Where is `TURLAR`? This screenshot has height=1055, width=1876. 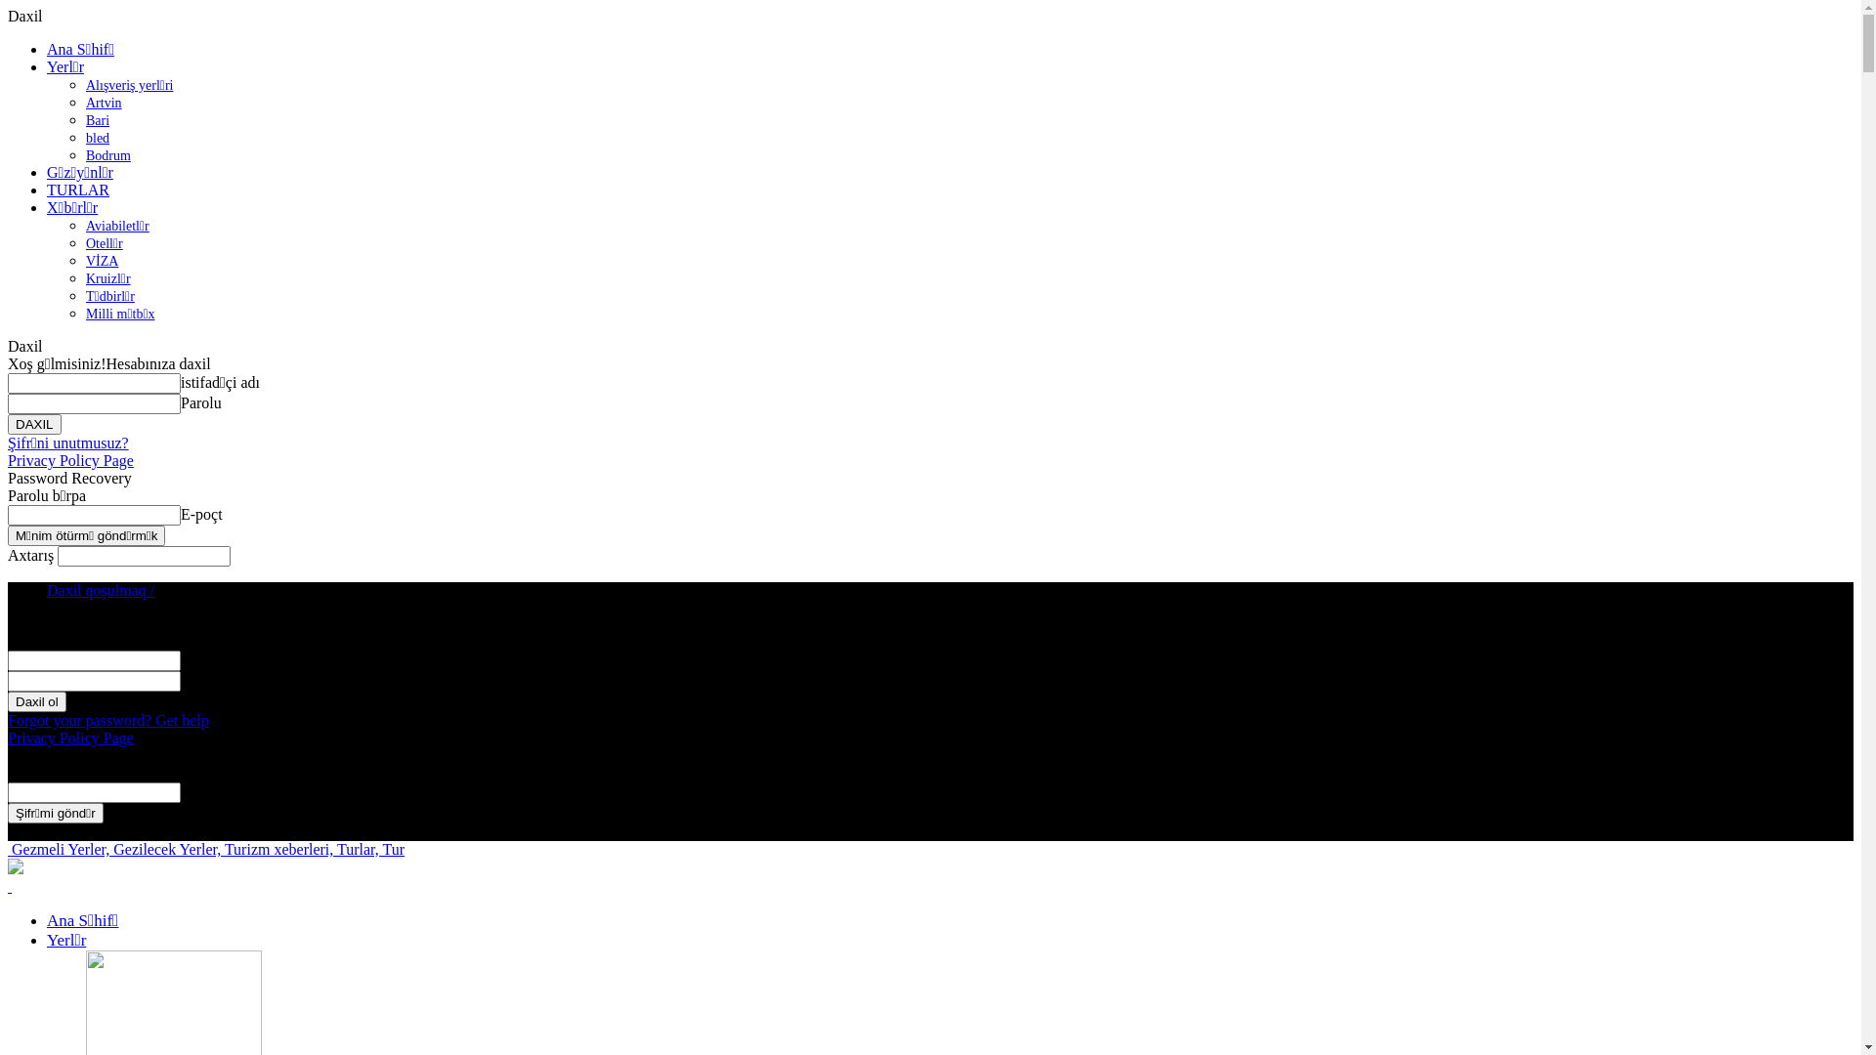 TURLAR is located at coordinates (78, 190).